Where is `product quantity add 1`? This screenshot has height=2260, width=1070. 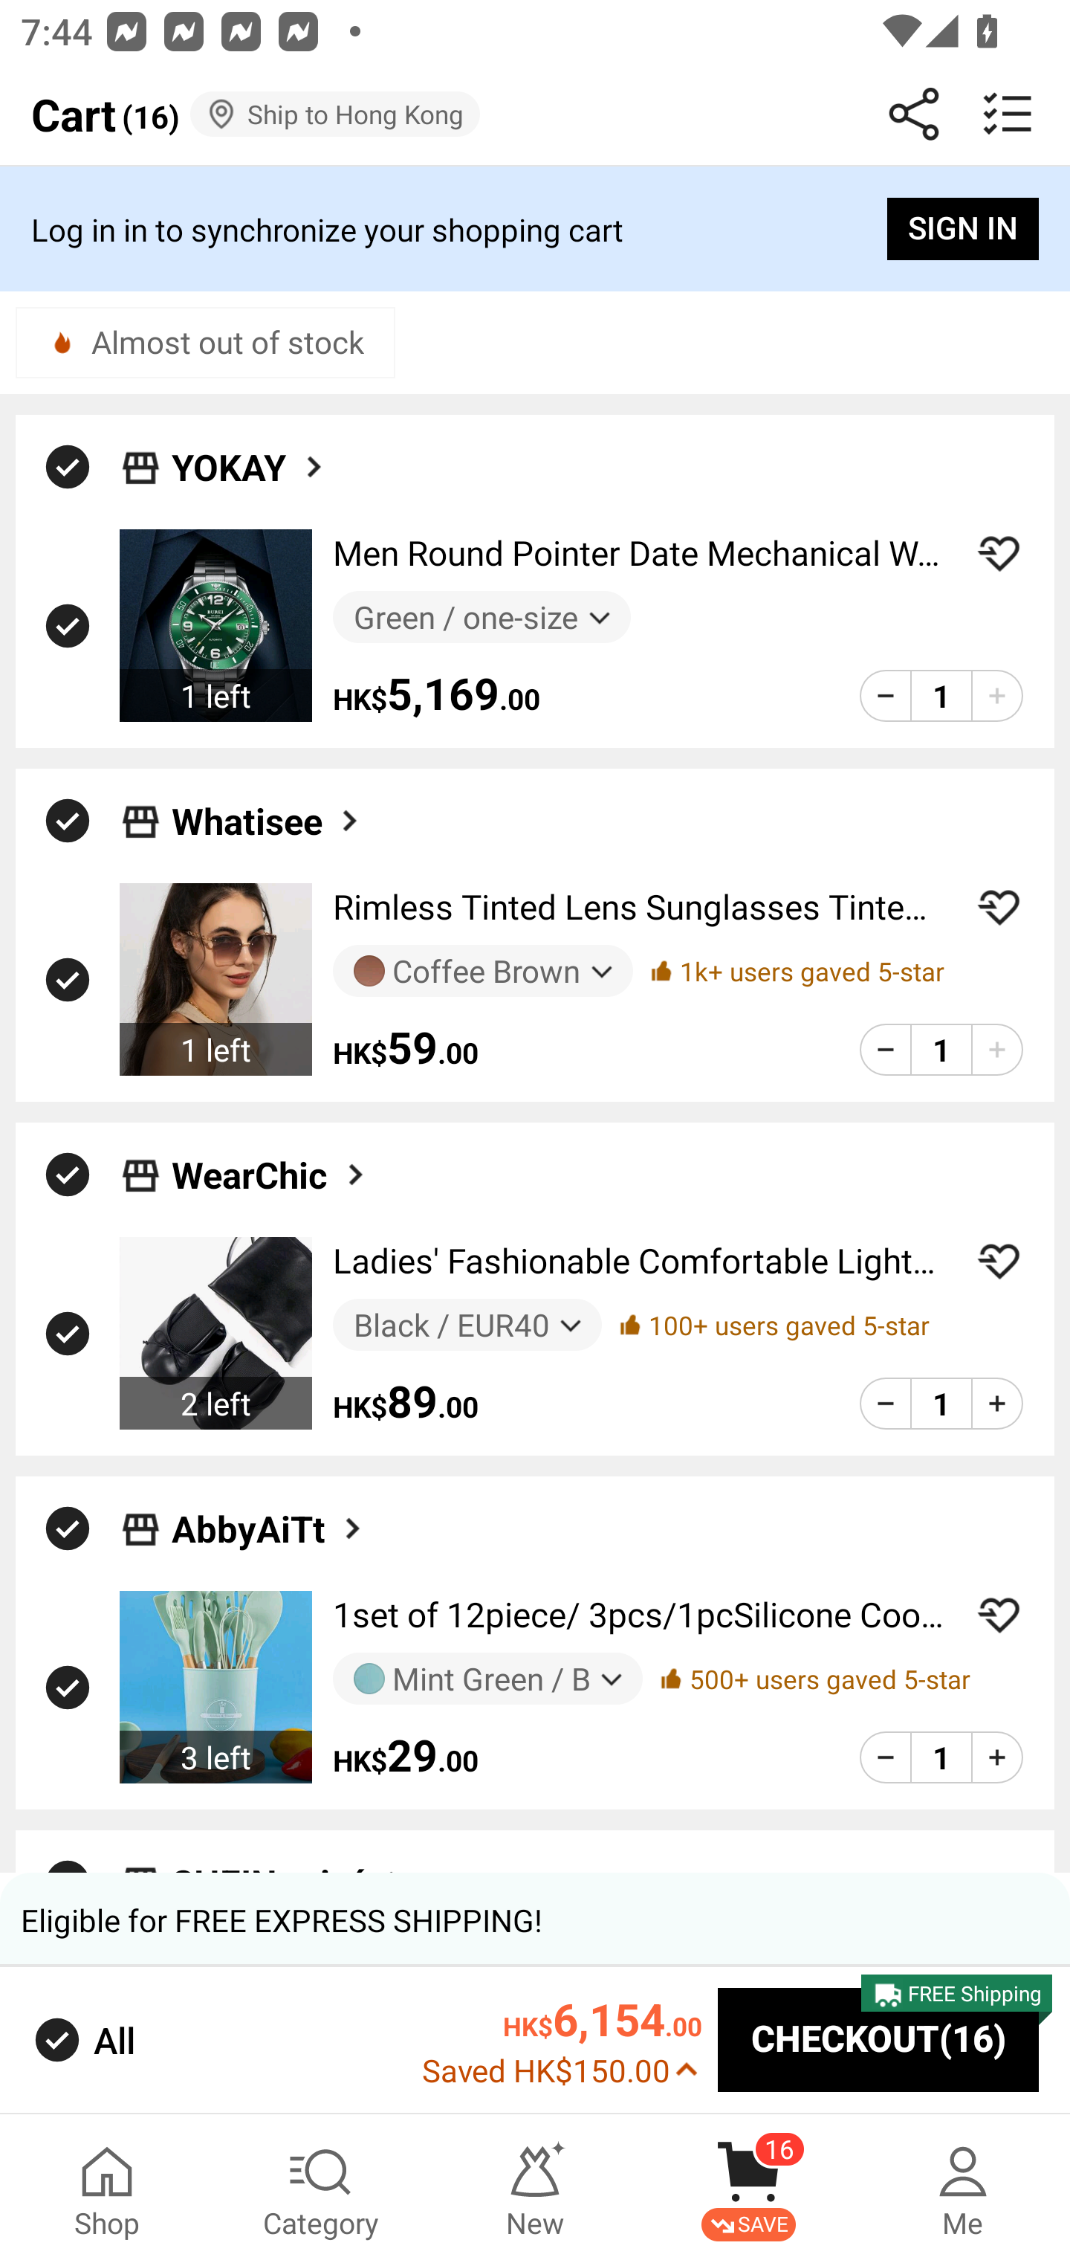
product quantity add 1 is located at coordinates (997, 1050).